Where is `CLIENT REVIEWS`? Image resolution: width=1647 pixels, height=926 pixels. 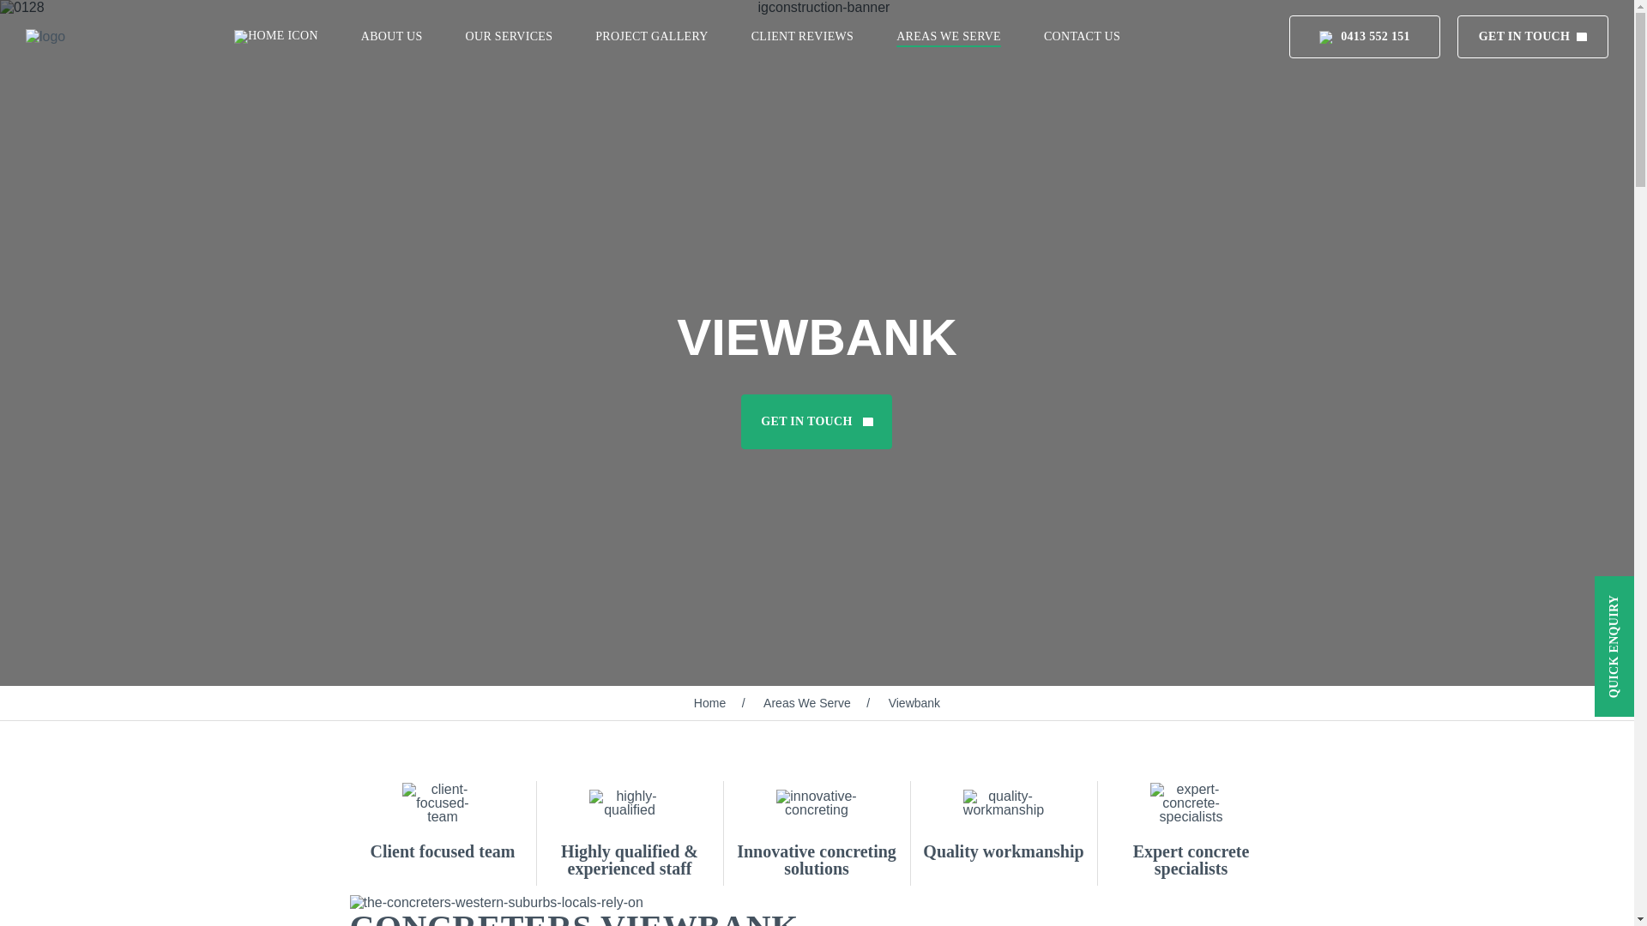 CLIENT REVIEWS is located at coordinates (801, 37).